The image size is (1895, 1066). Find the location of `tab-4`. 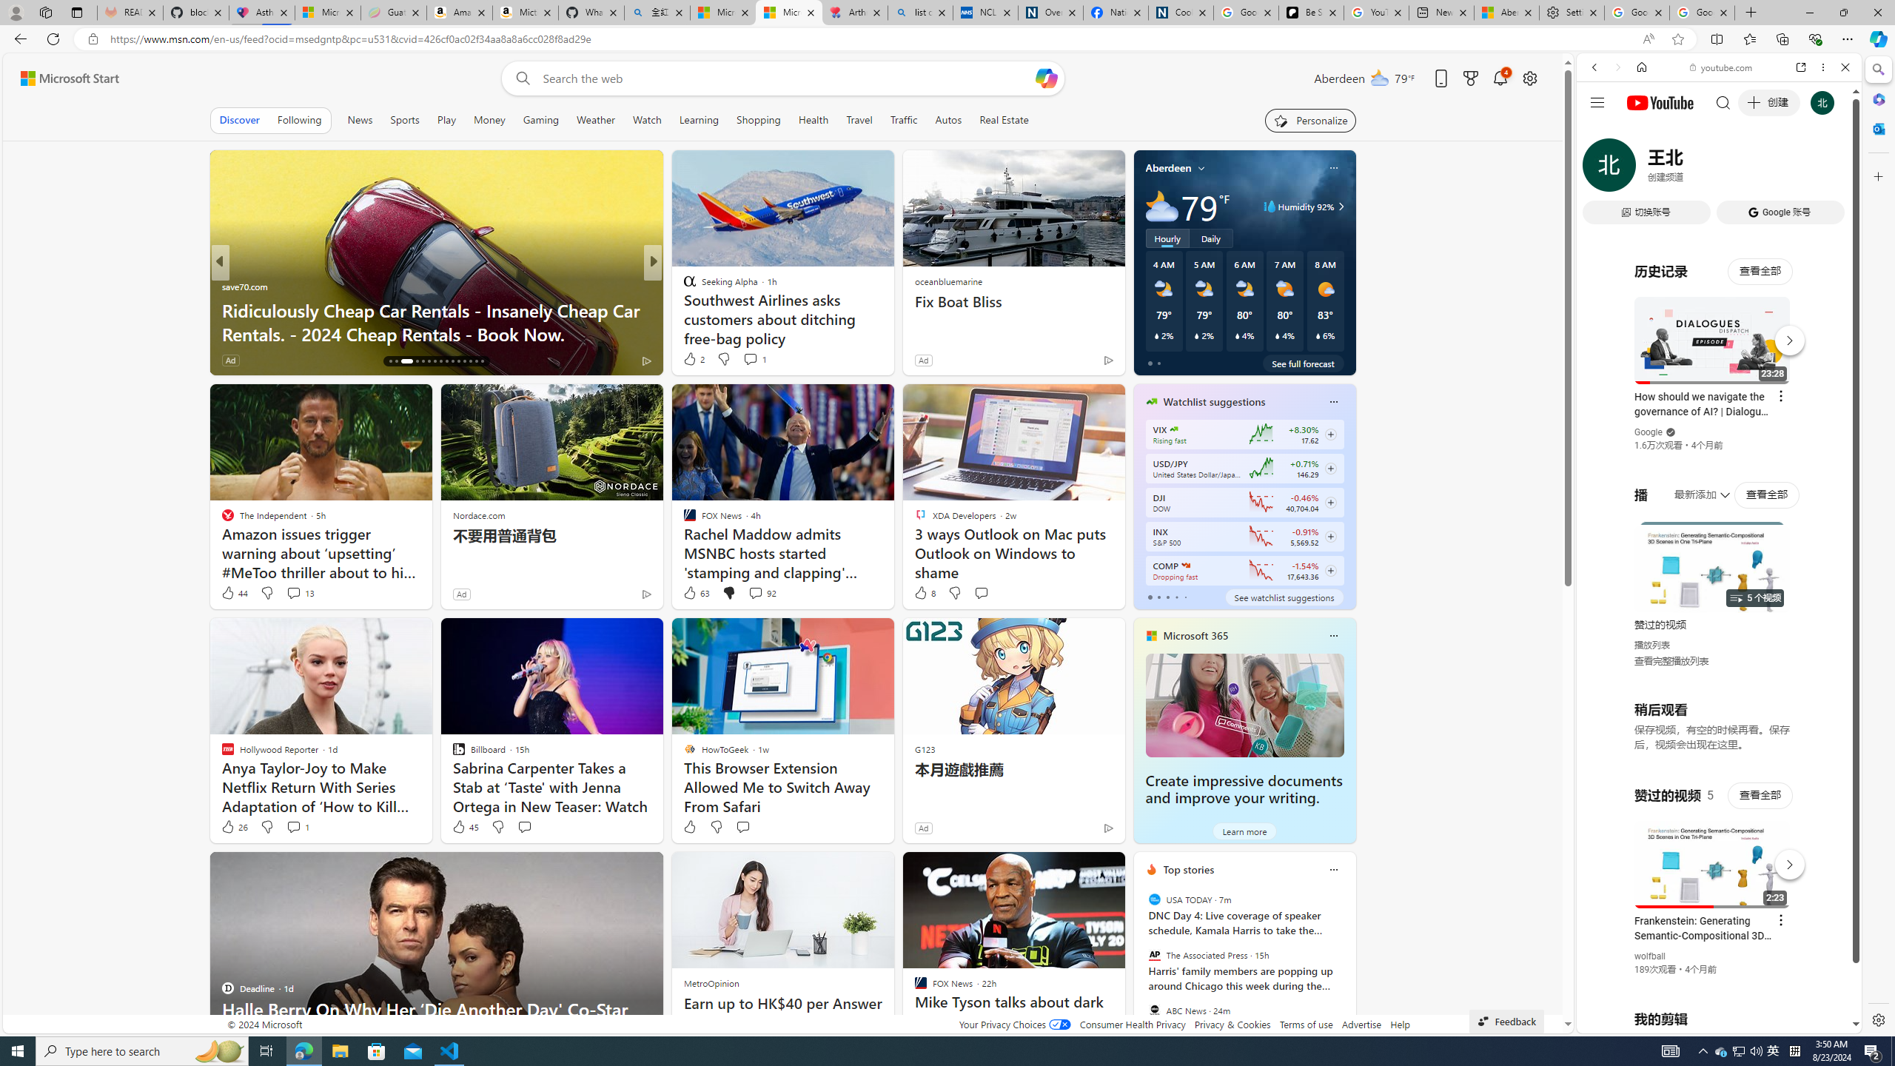

tab-4 is located at coordinates (1184, 597).